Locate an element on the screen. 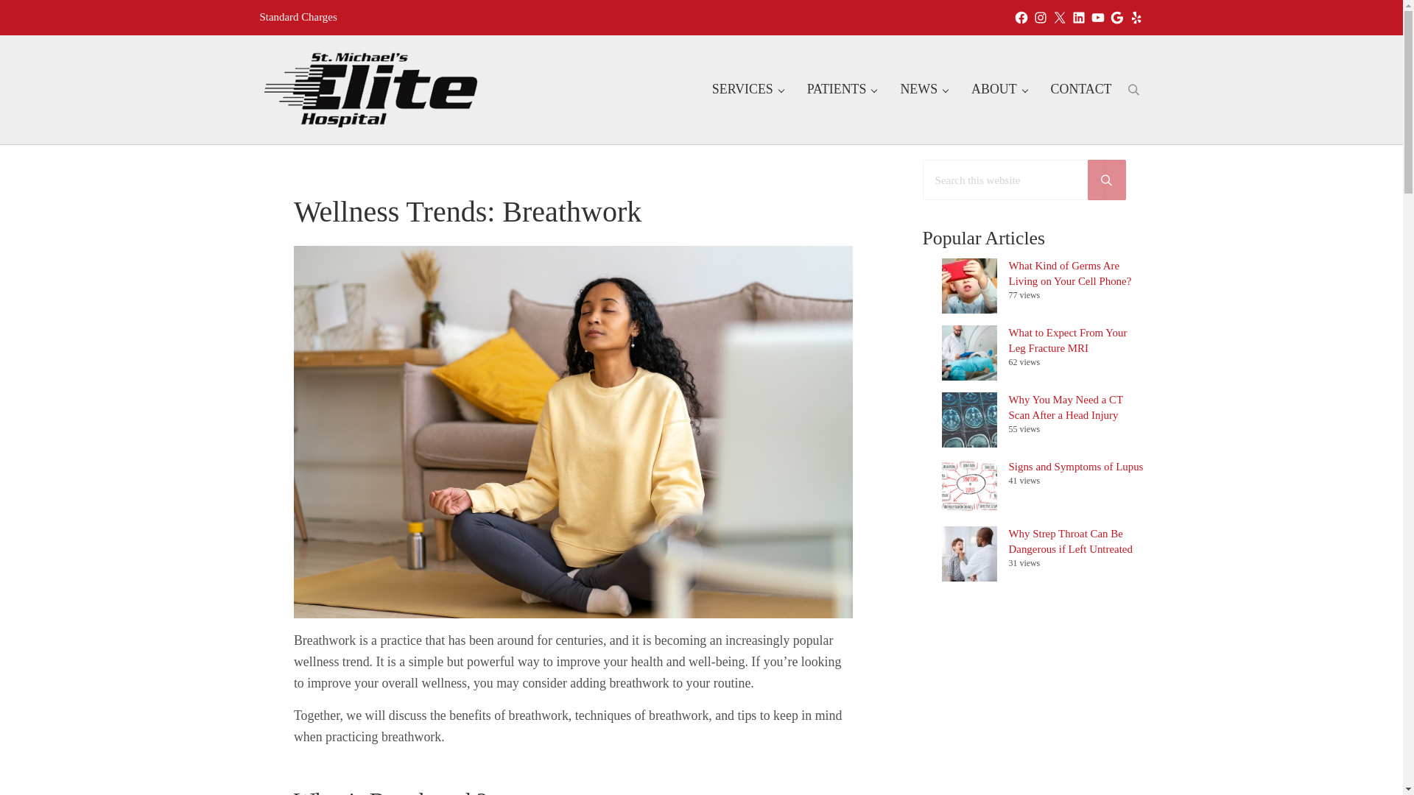 The image size is (1414, 795). Facebook is located at coordinates (1021, 18).